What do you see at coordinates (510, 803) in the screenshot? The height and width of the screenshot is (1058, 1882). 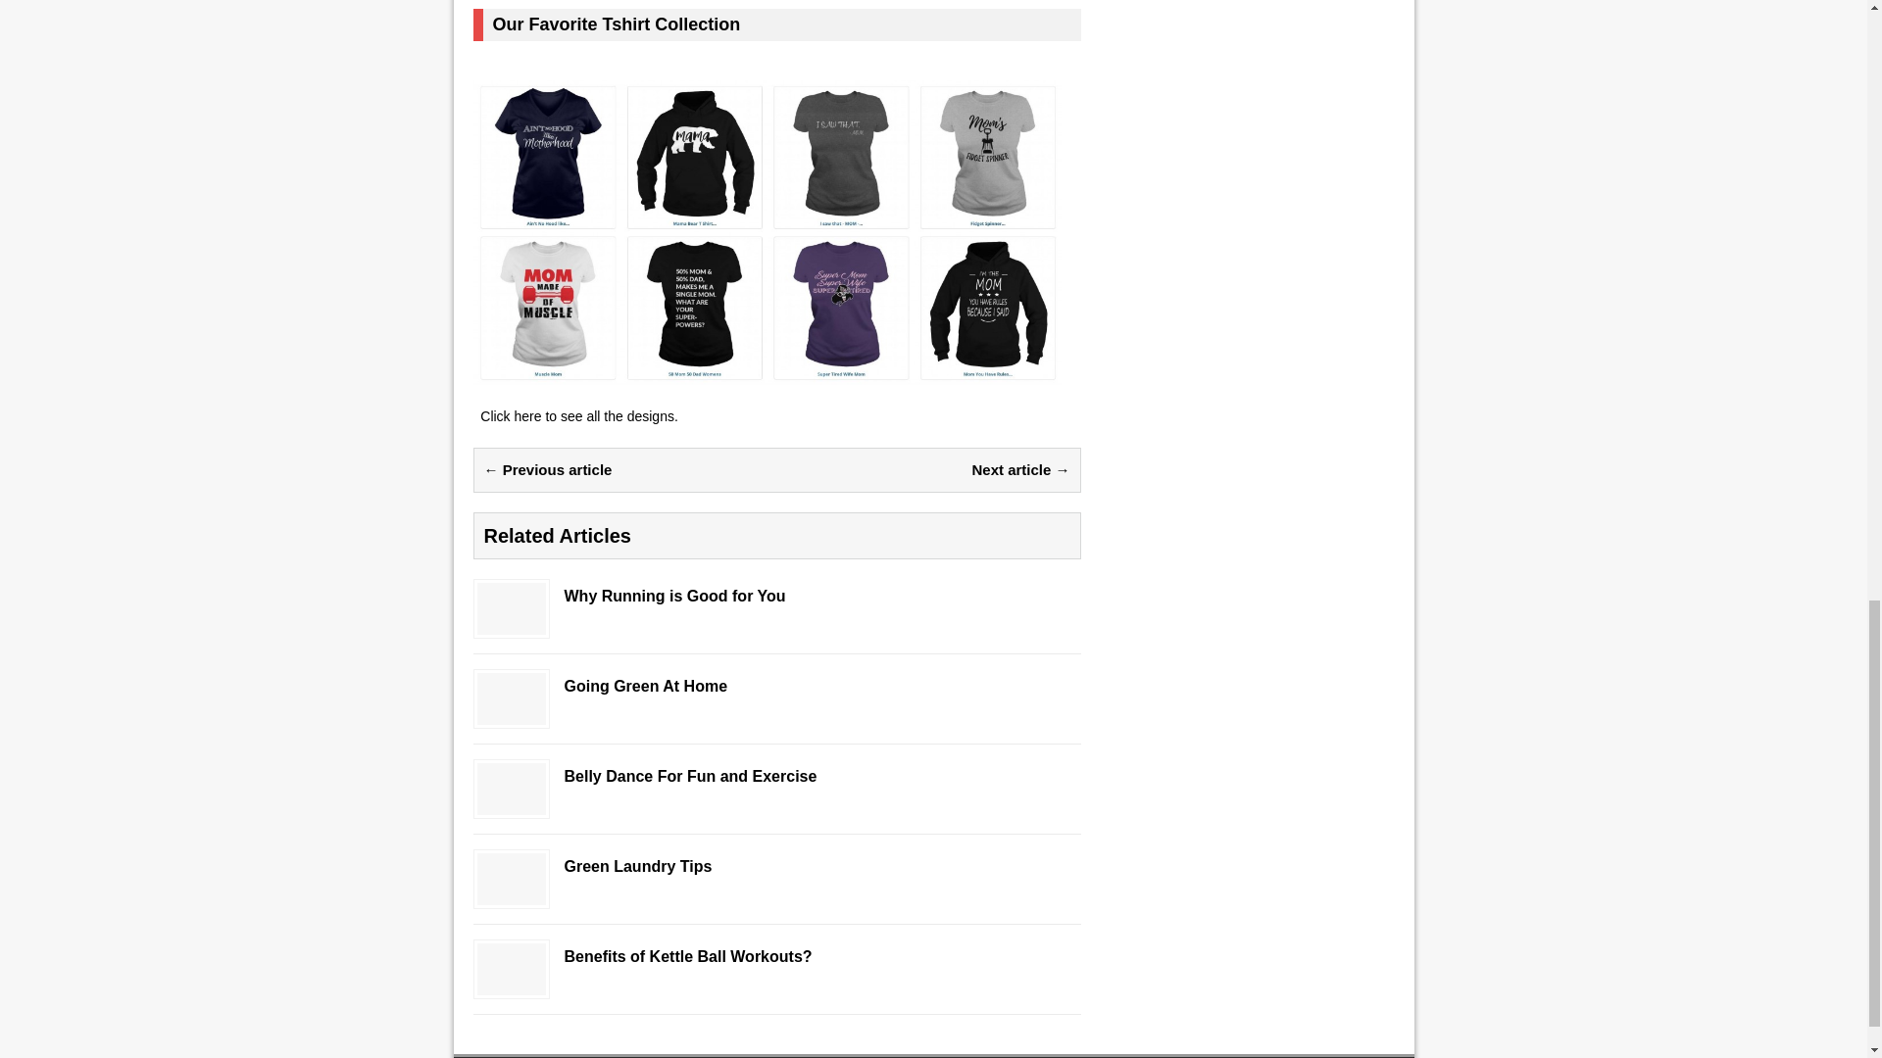 I see `Belly Dance For Fun and Exercise` at bounding box center [510, 803].